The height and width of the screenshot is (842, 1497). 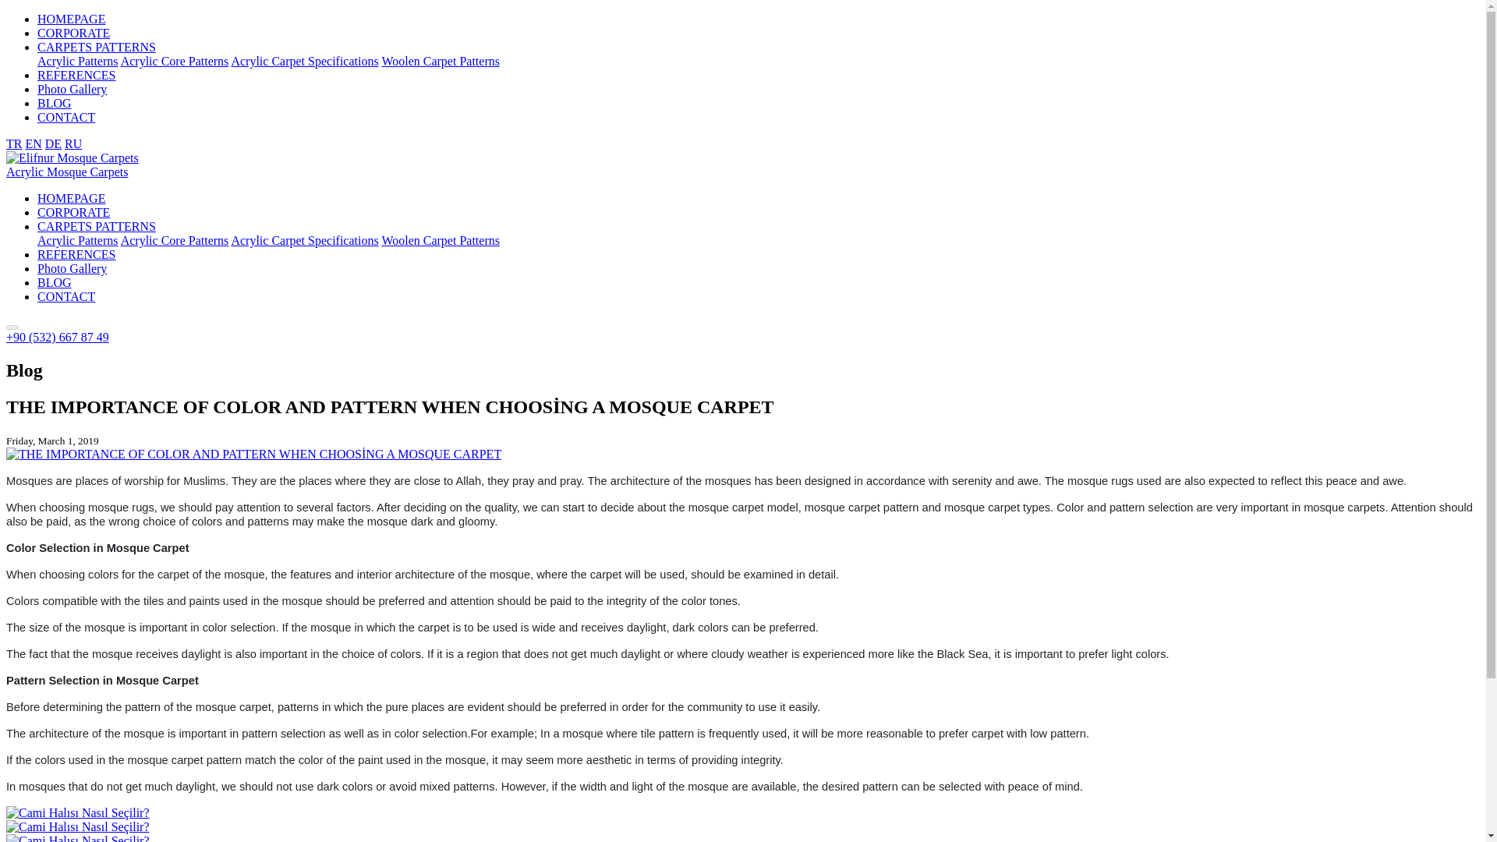 I want to click on CONTACT, so click(x=66, y=296).